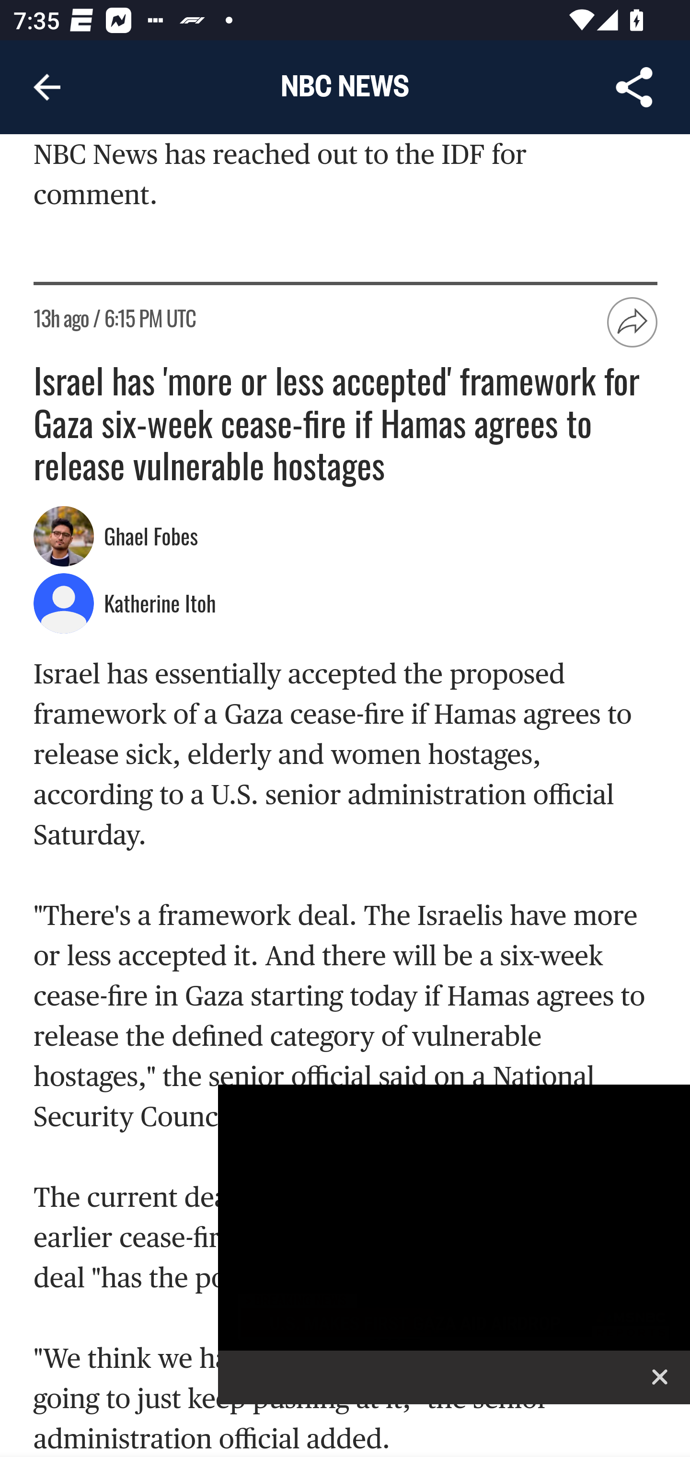 The width and height of the screenshot is (690, 1457). What do you see at coordinates (634, 87) in the screenshot?
I see `Share Article, button` at bounding box center [634, 87].